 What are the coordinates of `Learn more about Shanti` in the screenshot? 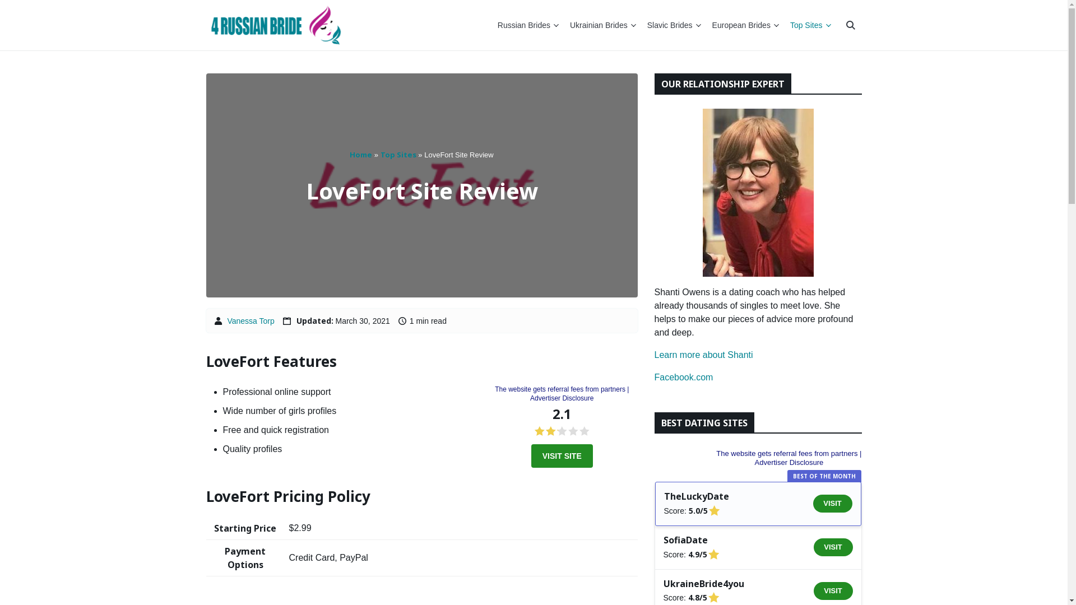 It's located at (704, 355).